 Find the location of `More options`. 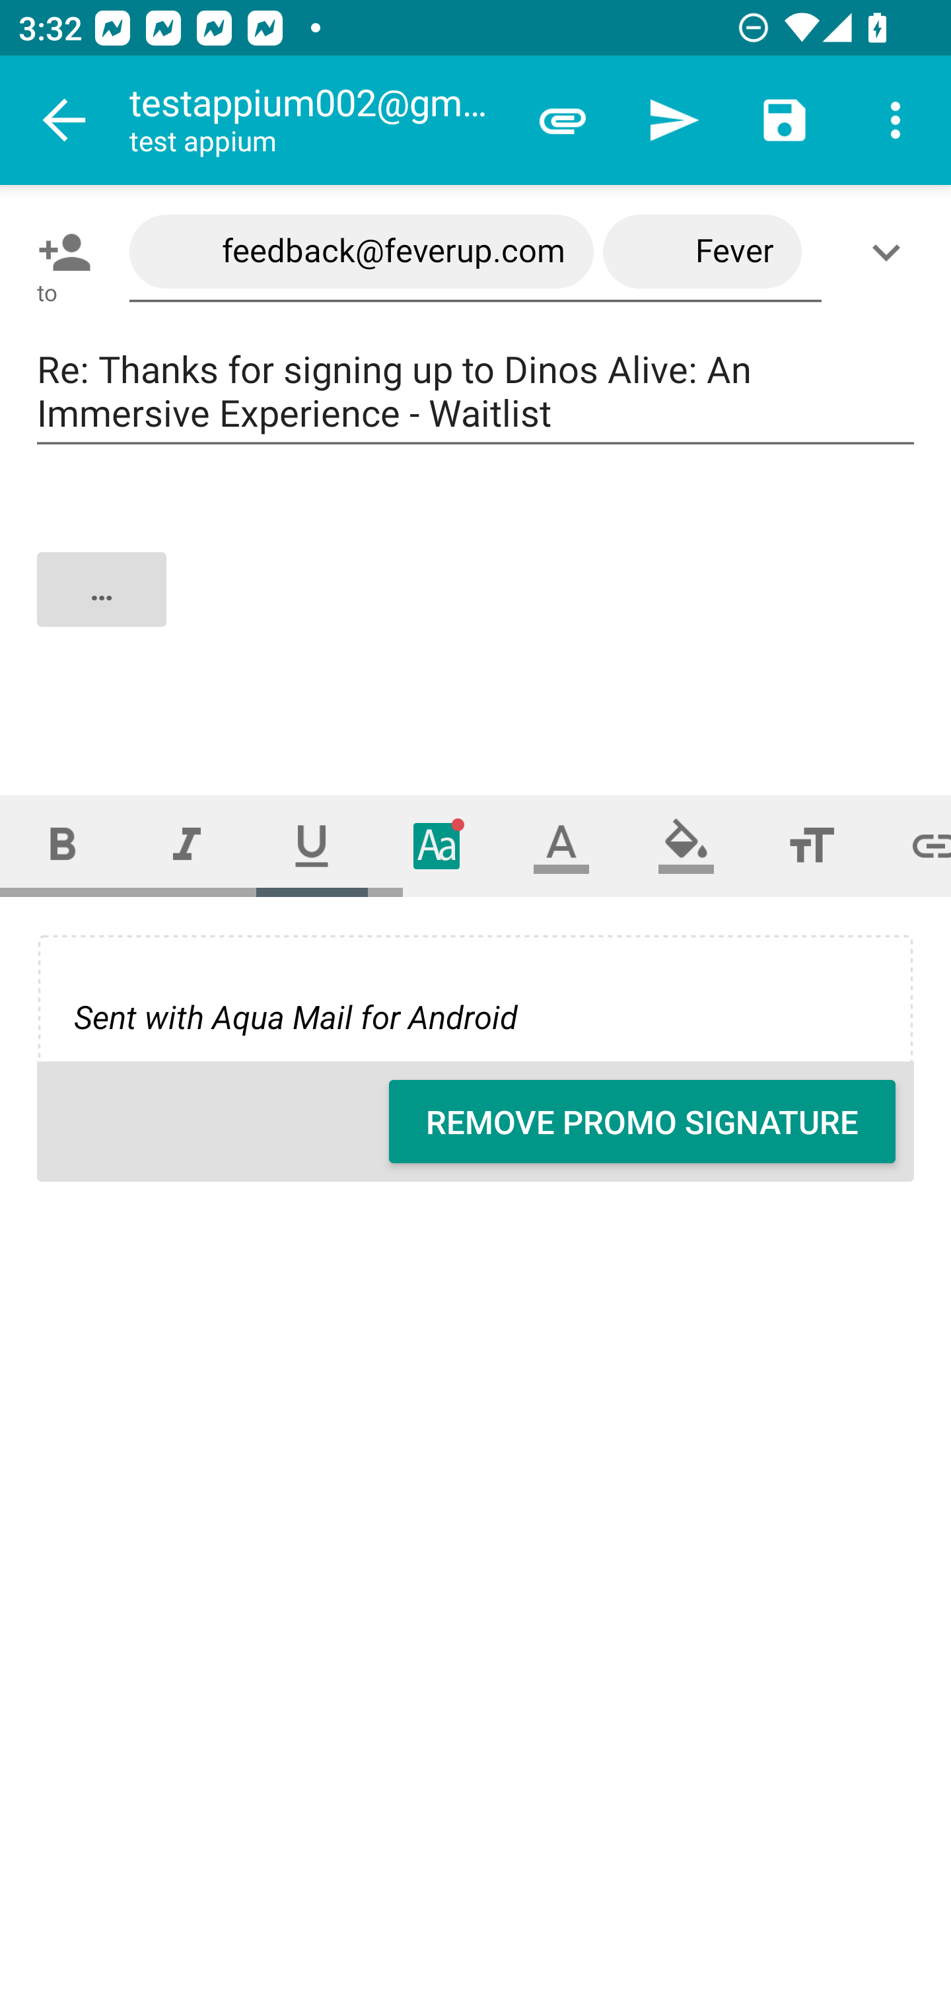

More options is located at coordinates (896, 120).